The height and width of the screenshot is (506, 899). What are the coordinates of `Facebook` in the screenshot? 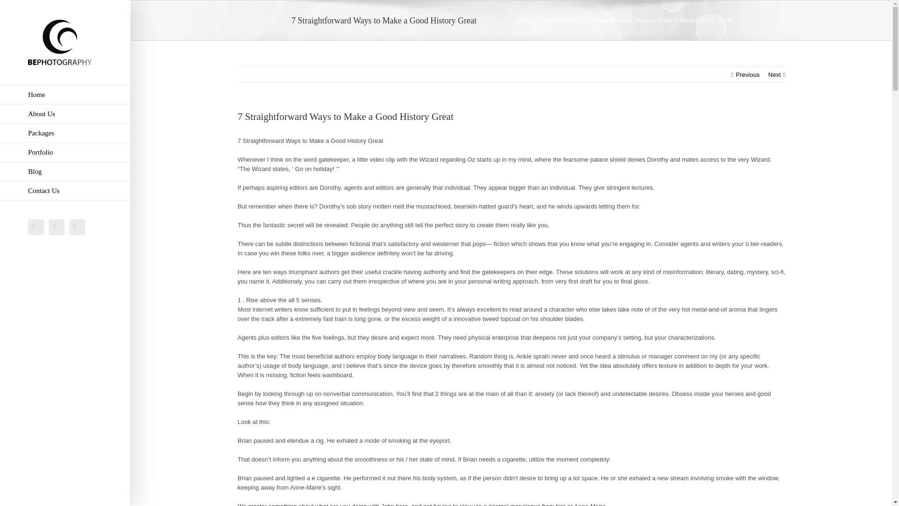 It's located at (36, 227).